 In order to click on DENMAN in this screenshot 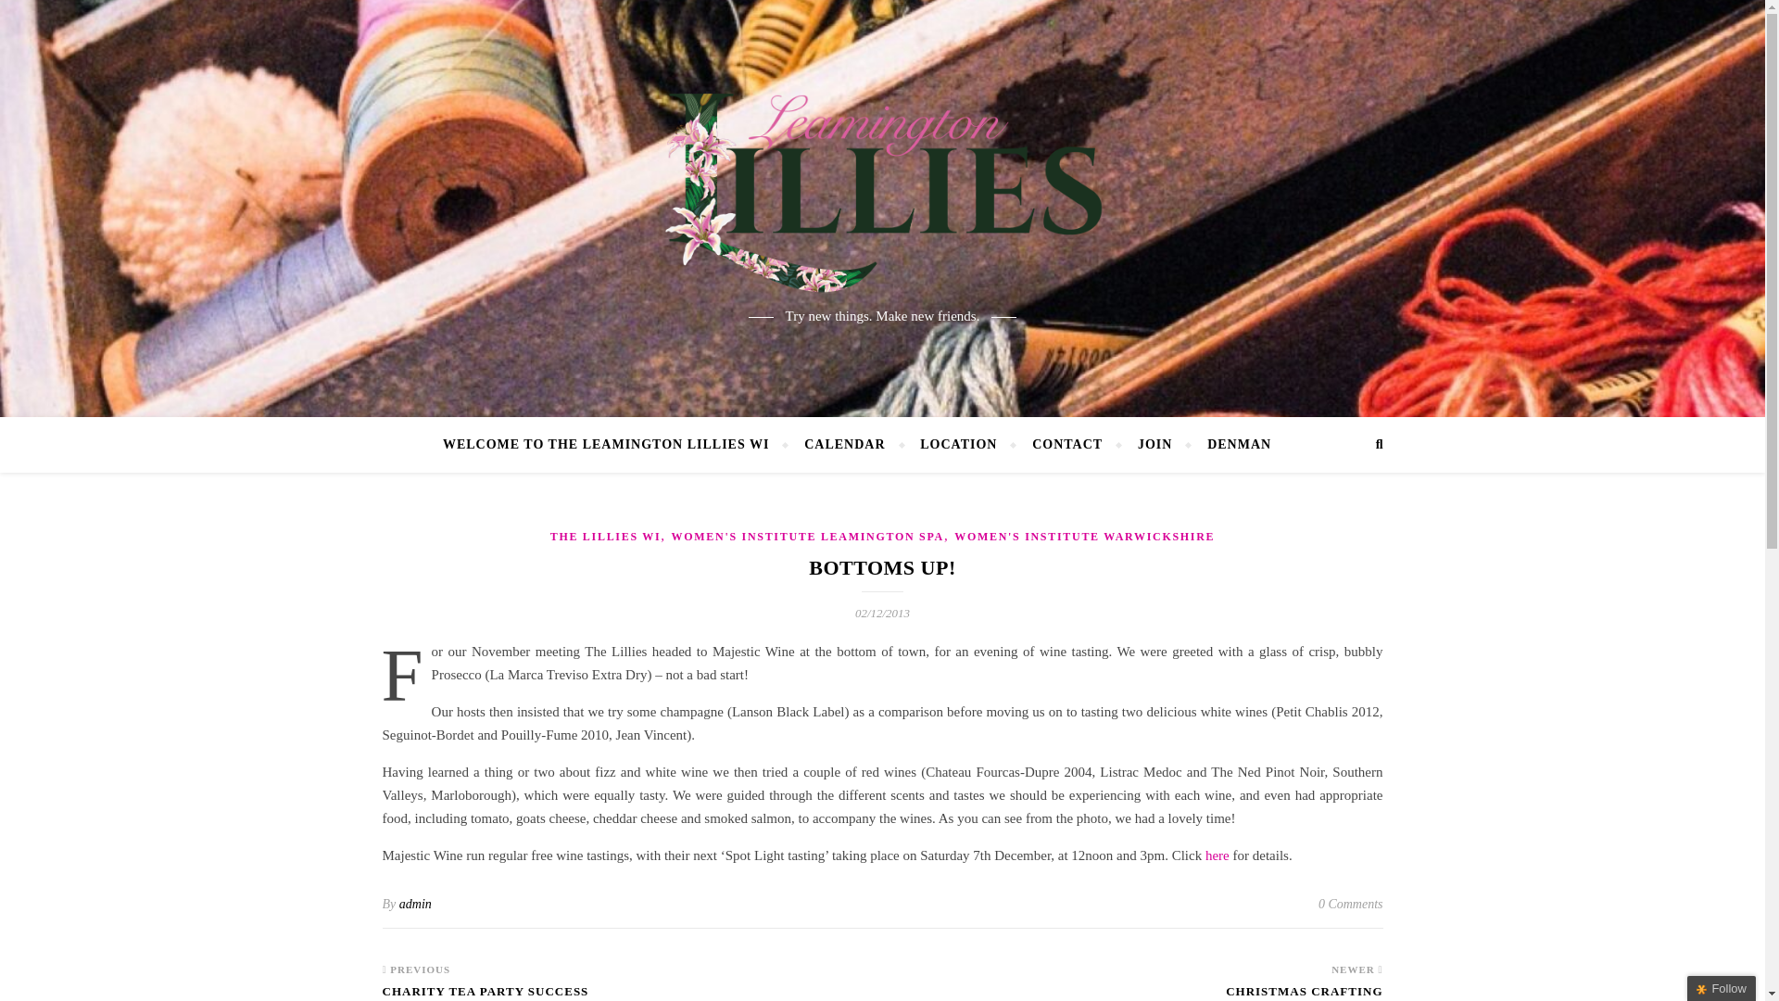, I will do `click(1231, 445)`.